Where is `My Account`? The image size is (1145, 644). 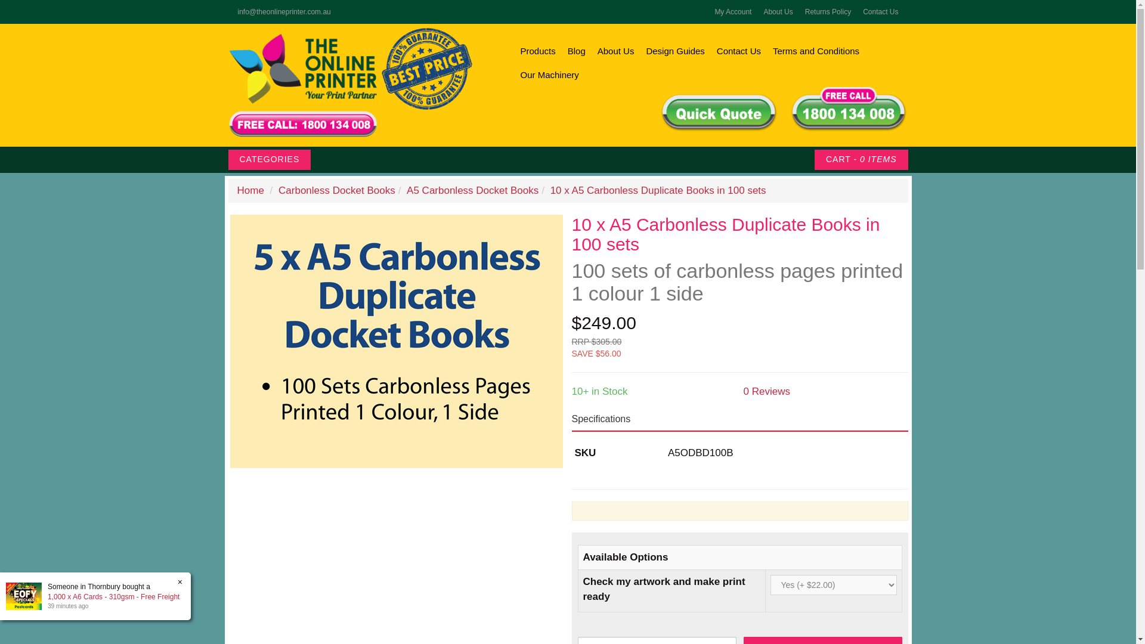 My Account is located at coordinates (732, 12).